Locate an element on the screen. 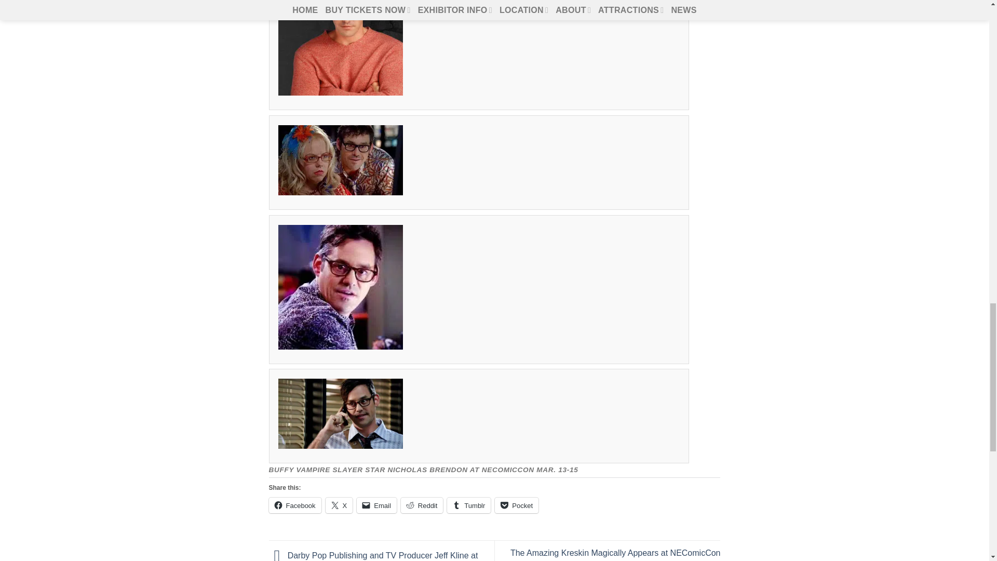 This screenshot has width=997, height=561. Click to share on Reddit is located at coordinates (422, 505).